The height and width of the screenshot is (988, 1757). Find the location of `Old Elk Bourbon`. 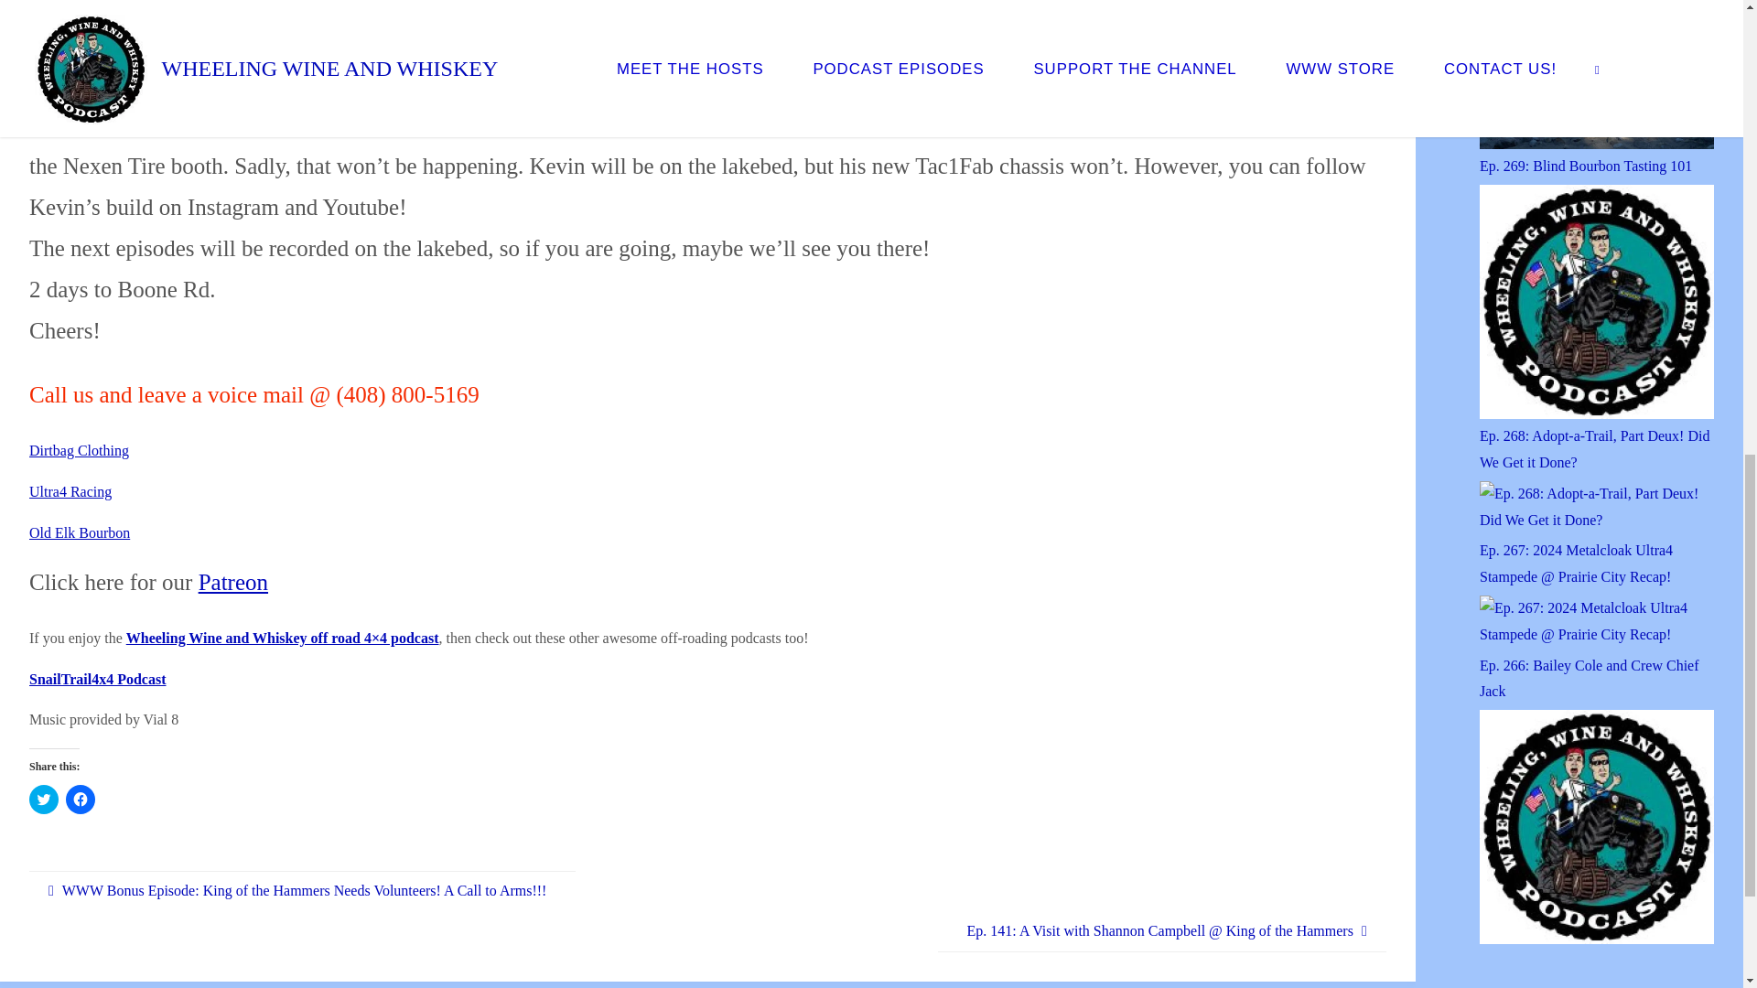

Old Elk Bourbon is located at coordinates (80, 532).